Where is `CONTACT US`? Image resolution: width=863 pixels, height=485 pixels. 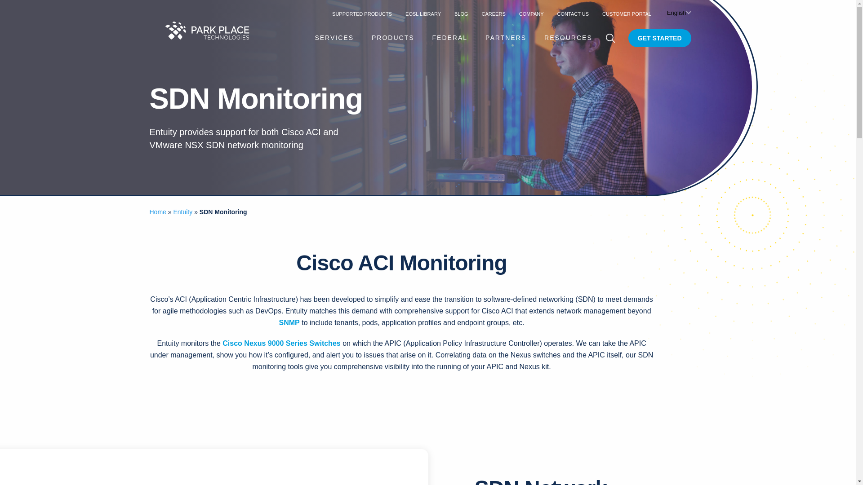 CONTACT US is located at coordinates (574, 13).